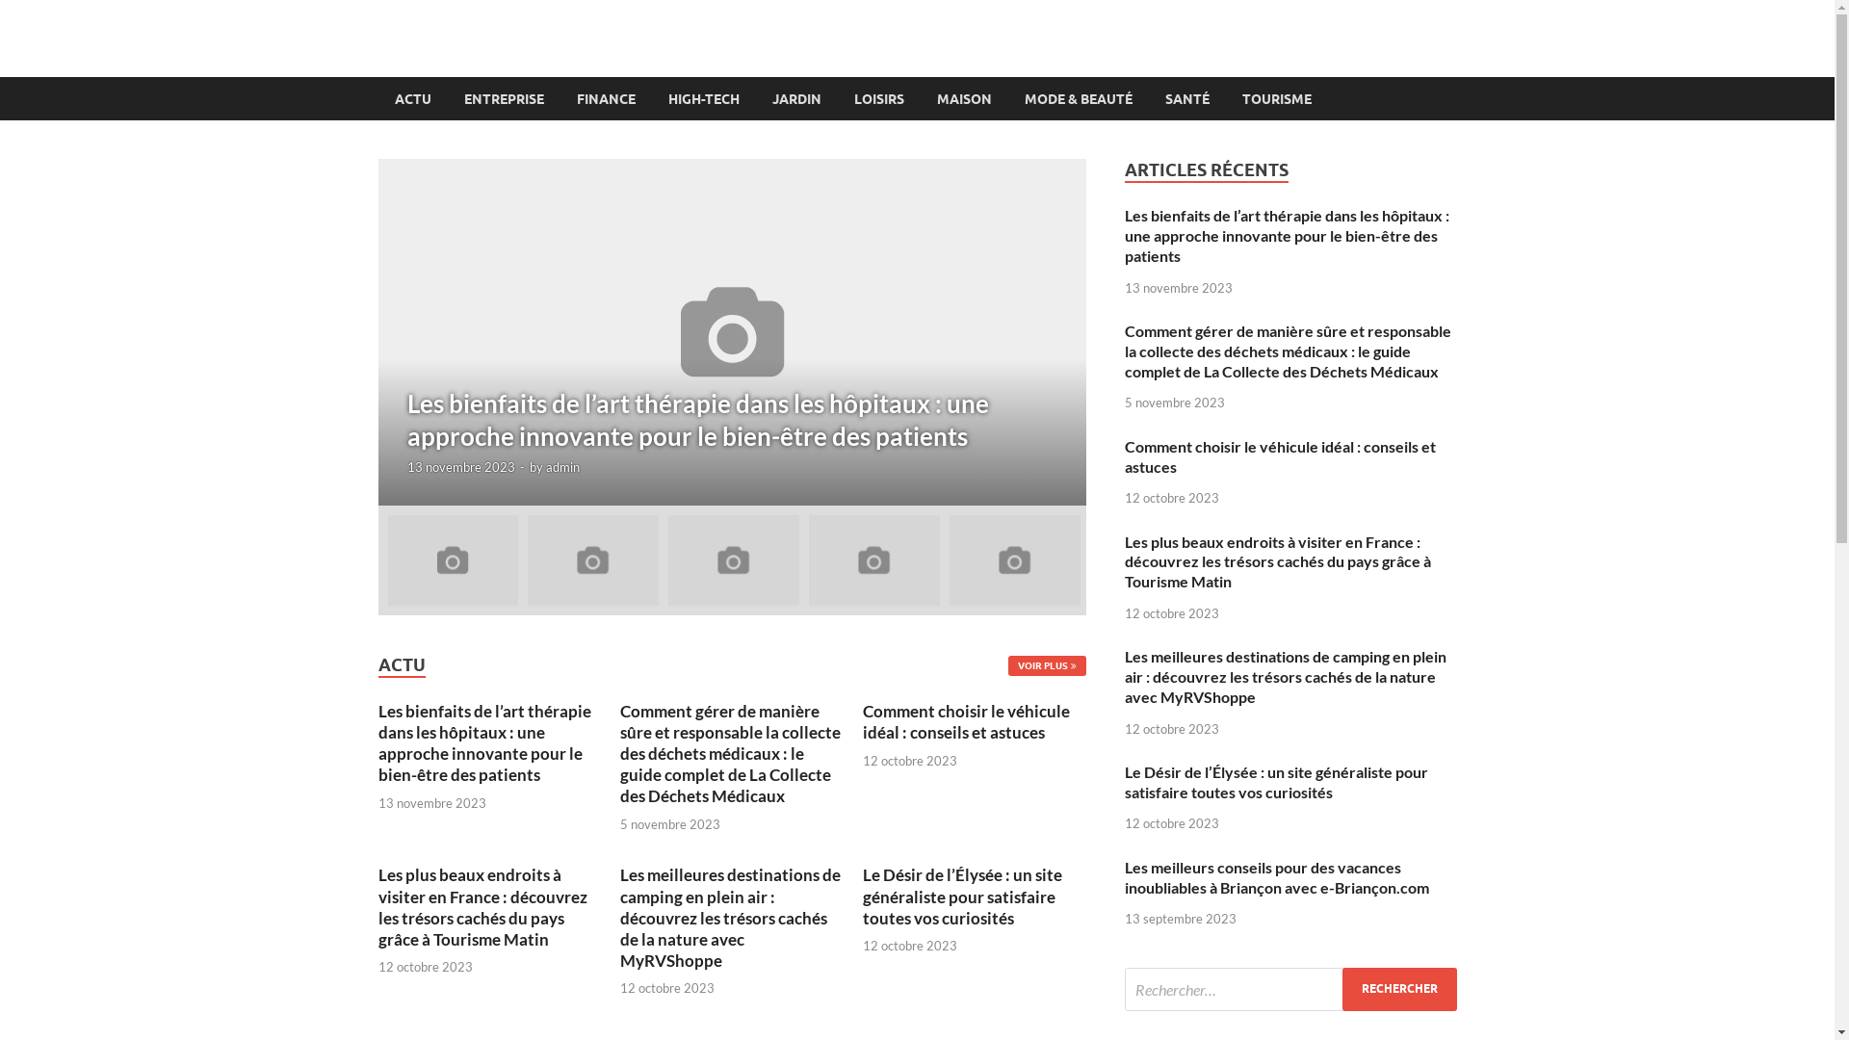 The width and height of the screenshot is (1849, 1040). Describe the element at coordinates (562, 466) in the screenshot. I see `admin` at that location.